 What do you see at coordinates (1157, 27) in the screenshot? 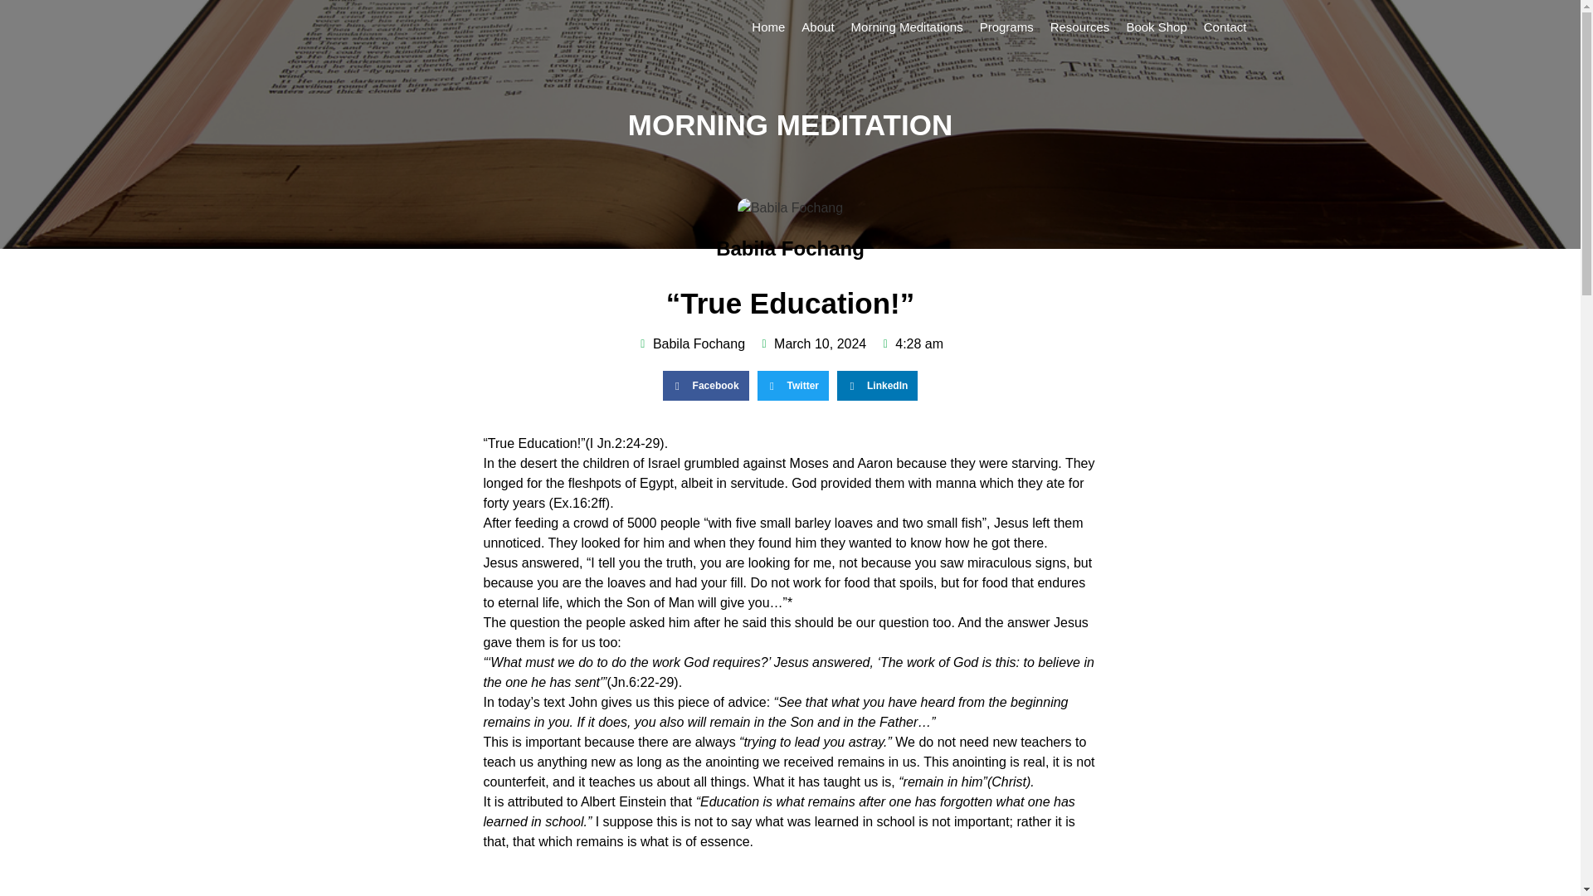
I see `Book Shop` at bounding box center [1157, 27].